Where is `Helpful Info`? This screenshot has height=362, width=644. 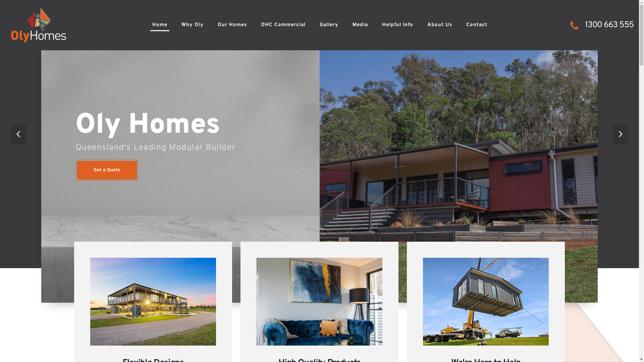 Helpful Info is located at coordinates (398, 25).